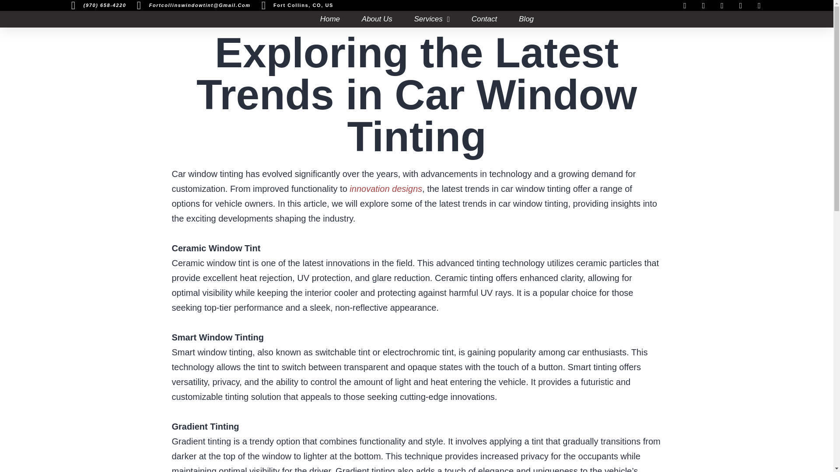 Image resolution: width=840 pixels, height=472 pixels. What do you see at coordinates (431, 19) in the screenshot?
I see `Services` at bounding box center [431, 19].